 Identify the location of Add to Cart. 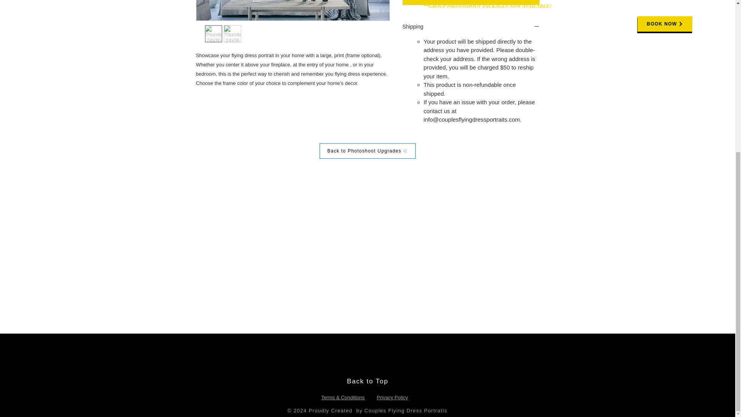
(471, 2).